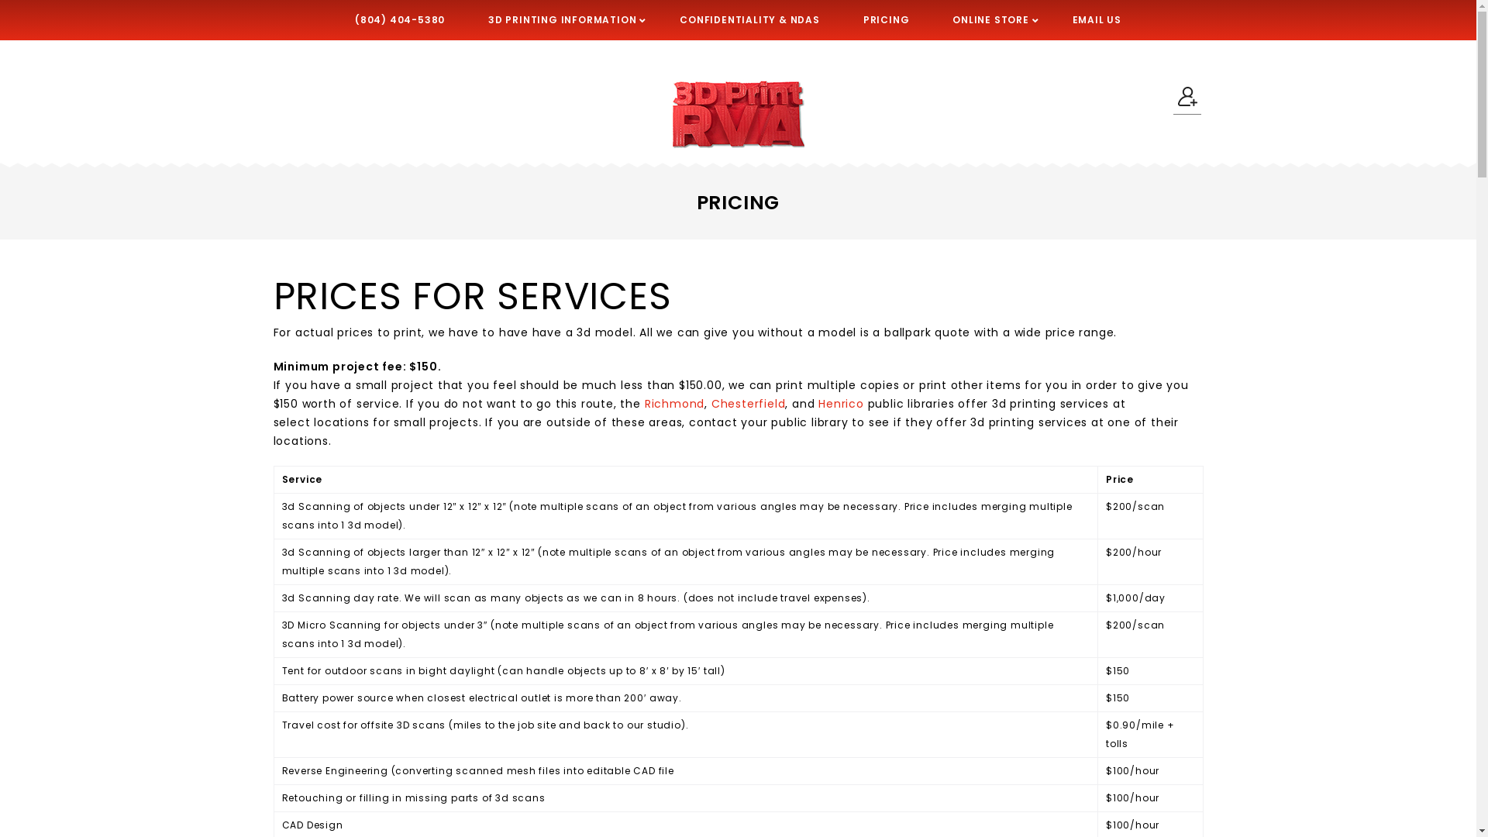 The image size is (1488, 837). I want to click on Henrico, so click(842, 404).